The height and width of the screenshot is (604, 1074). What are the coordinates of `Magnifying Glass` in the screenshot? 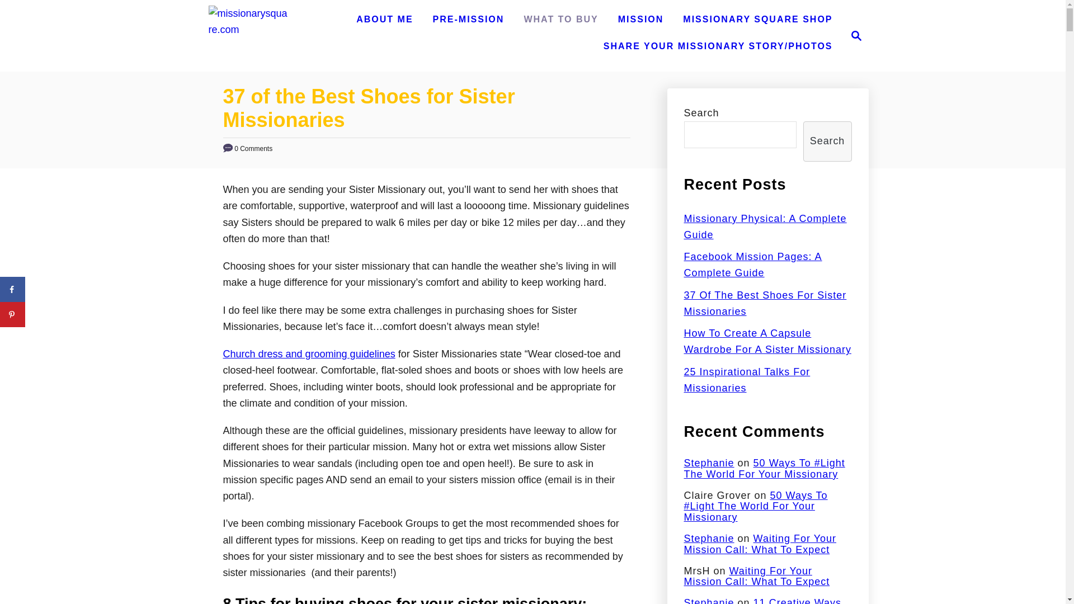 It's located at (640, 20).